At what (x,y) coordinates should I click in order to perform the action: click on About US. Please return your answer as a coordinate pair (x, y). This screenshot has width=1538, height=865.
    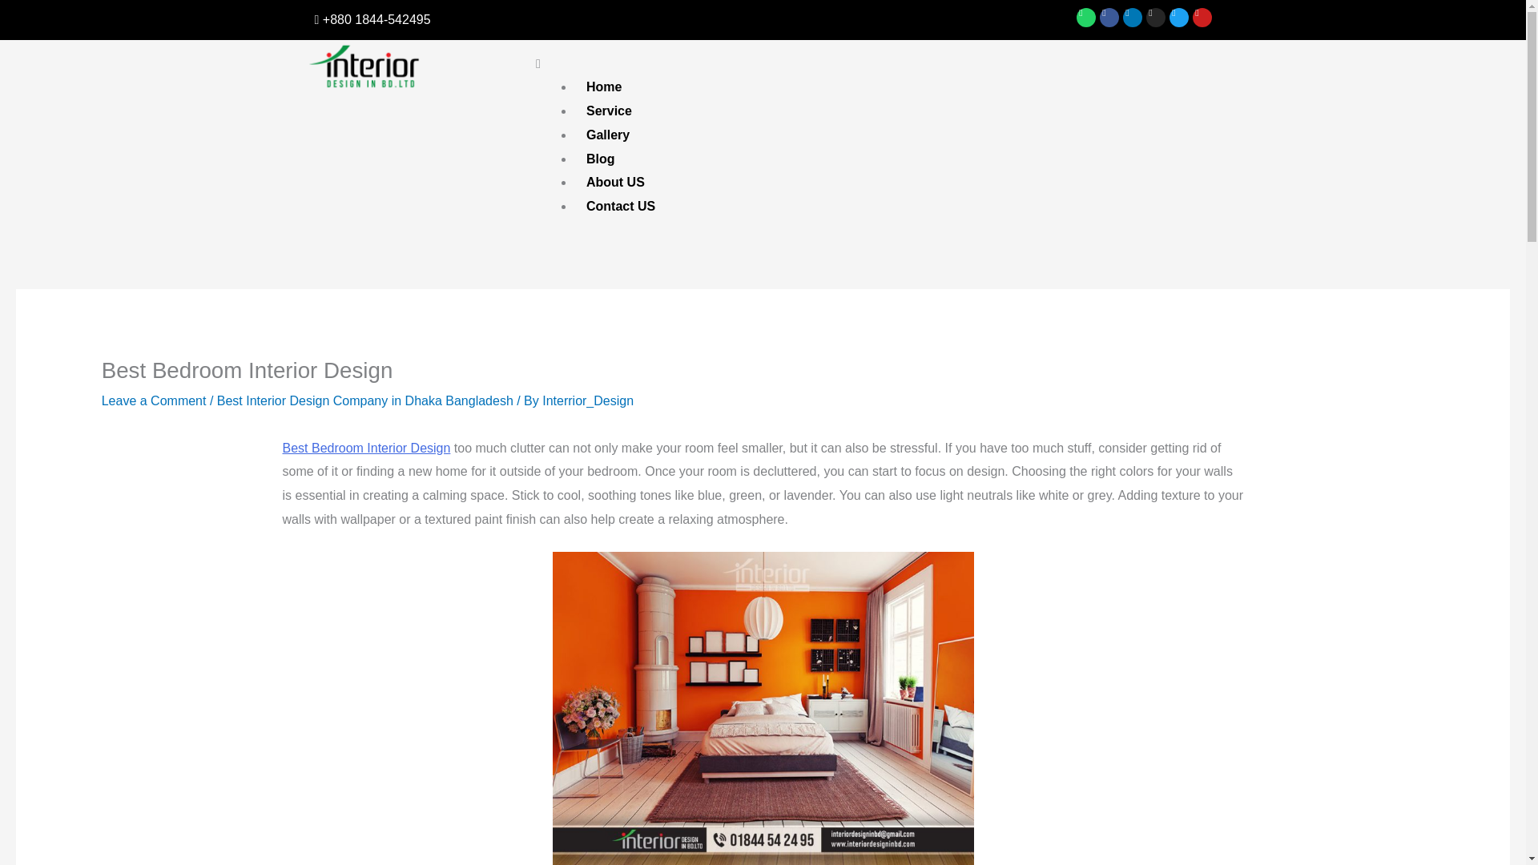
    Looking at the image, I should click on (615, 182).